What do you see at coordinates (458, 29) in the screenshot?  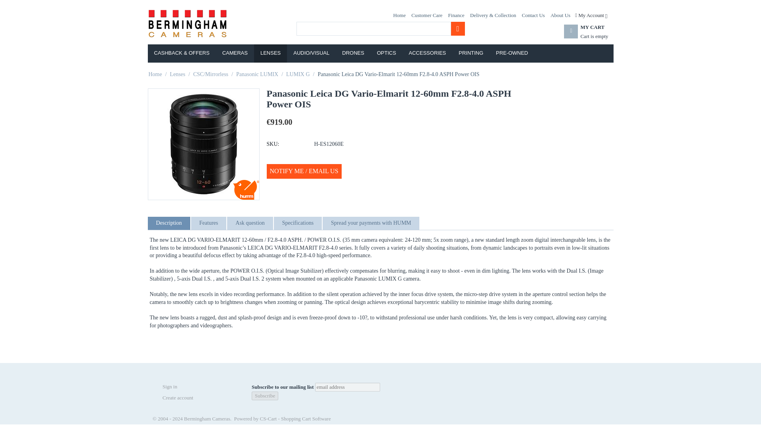 I see `Search` at bounding box center [458, 29].